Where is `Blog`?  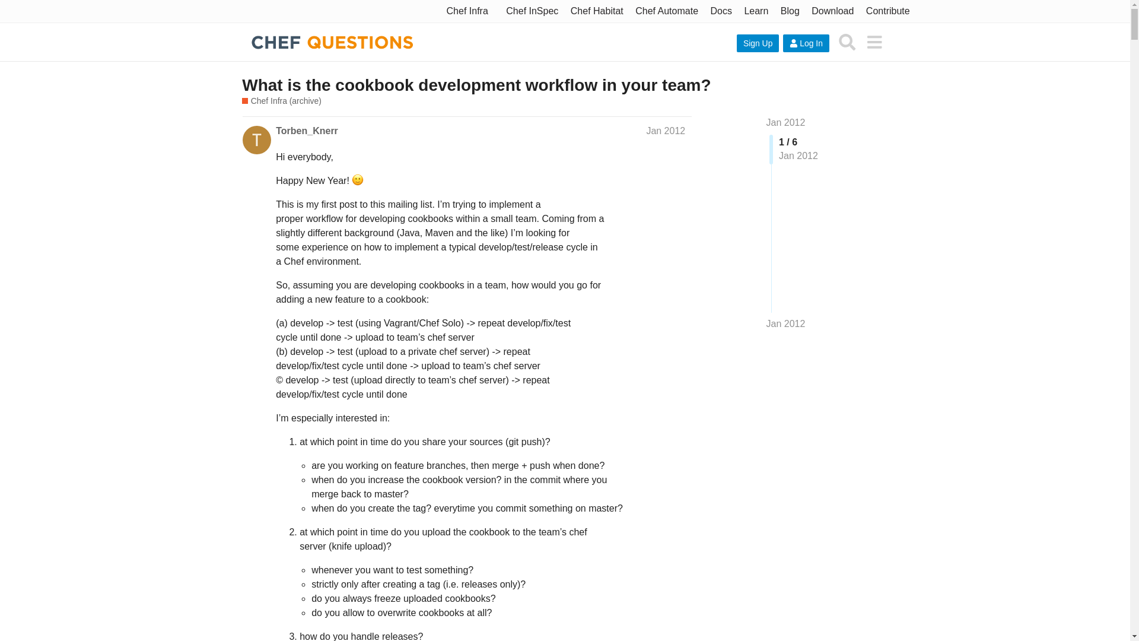
Blog is located at coordinates (790, 11).